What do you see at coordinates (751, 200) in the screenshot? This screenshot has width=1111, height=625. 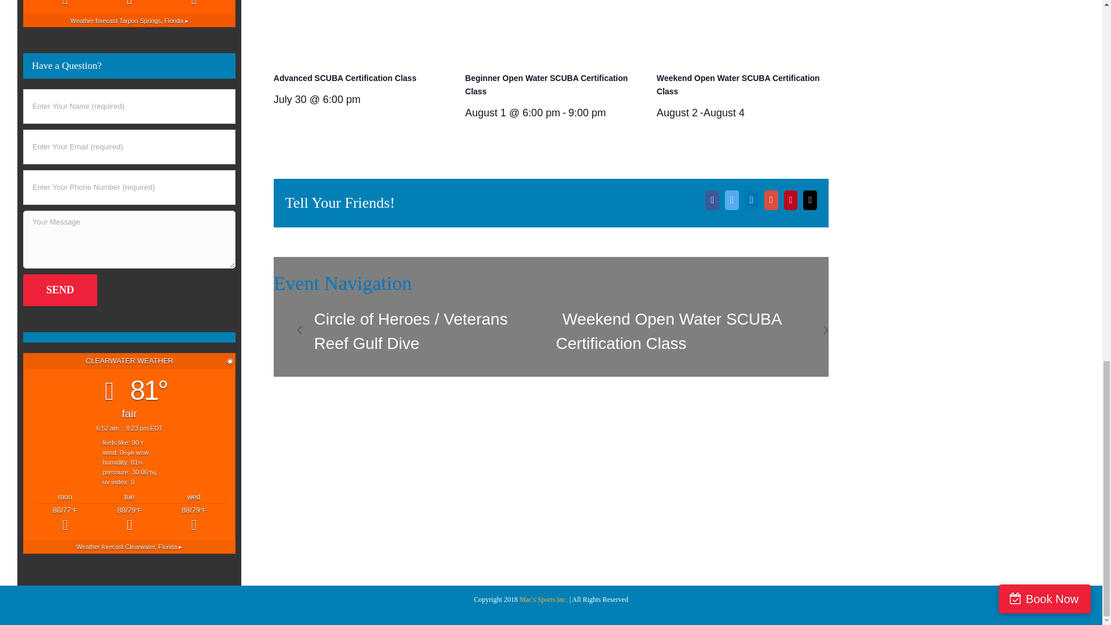 I see `Linkedin` at bounding box center [751, 200].